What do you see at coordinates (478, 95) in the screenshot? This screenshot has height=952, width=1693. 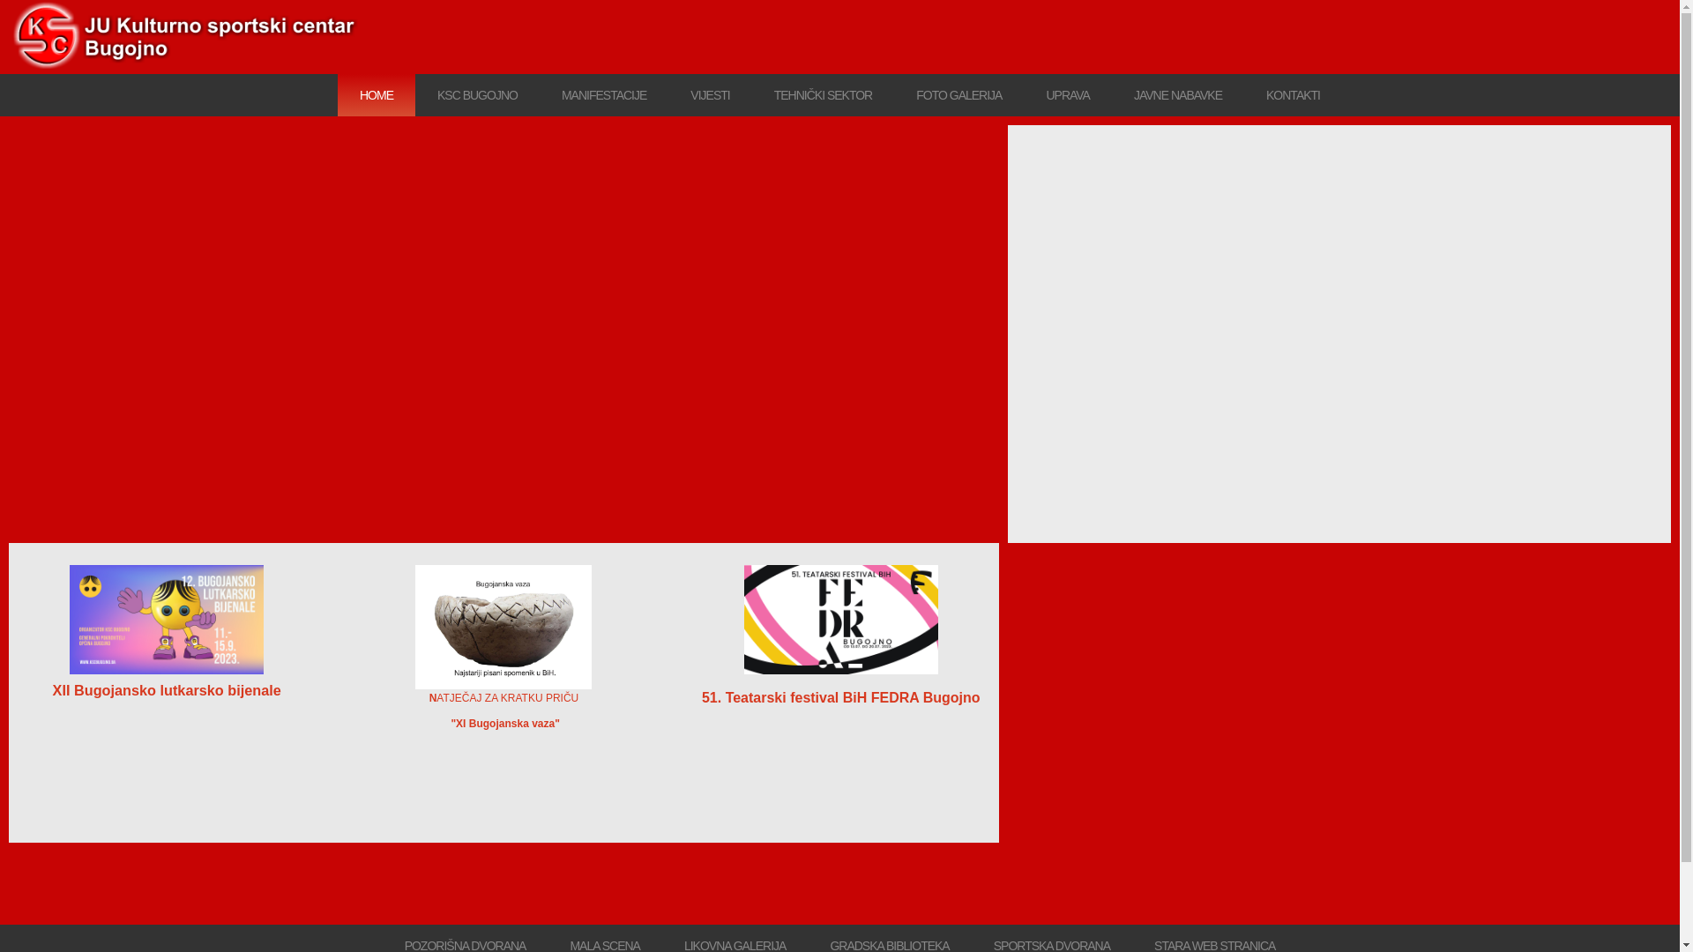 I see `KSC BUGOJNO` at bounding box center [478, 95].